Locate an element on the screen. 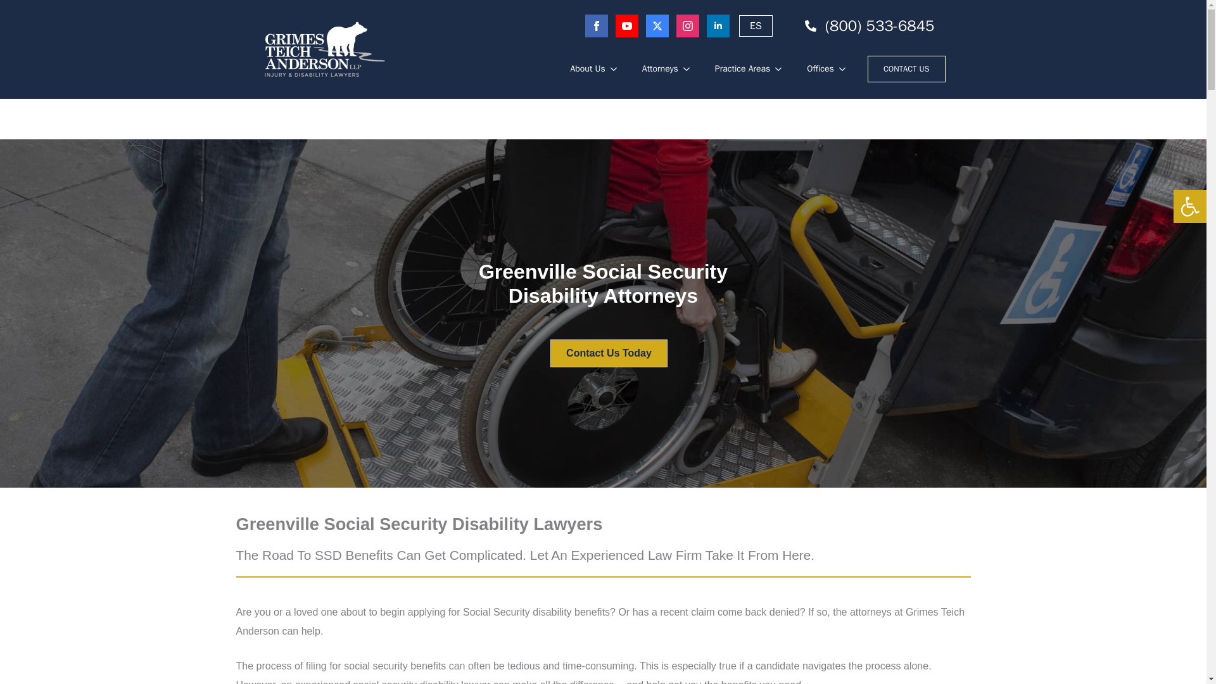 Image resolution: width=1216 pixels, height=684 pixels. Attorneys is located at coordinates (654, 69).